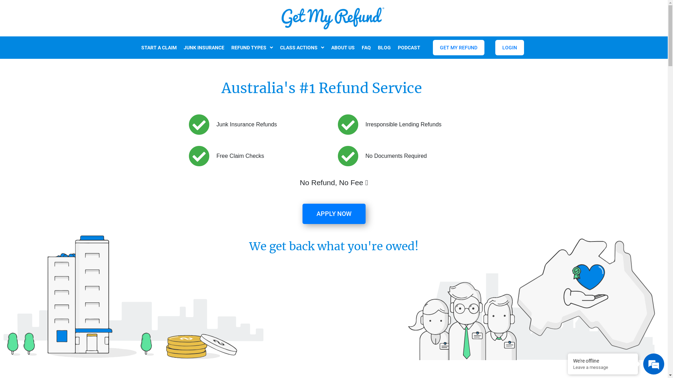 The width and height of the screenshot is (673, 378). What do you see at coordinates (366, 48) in the screenshot?
I see `FAQ` at bounding box center [366, 48].